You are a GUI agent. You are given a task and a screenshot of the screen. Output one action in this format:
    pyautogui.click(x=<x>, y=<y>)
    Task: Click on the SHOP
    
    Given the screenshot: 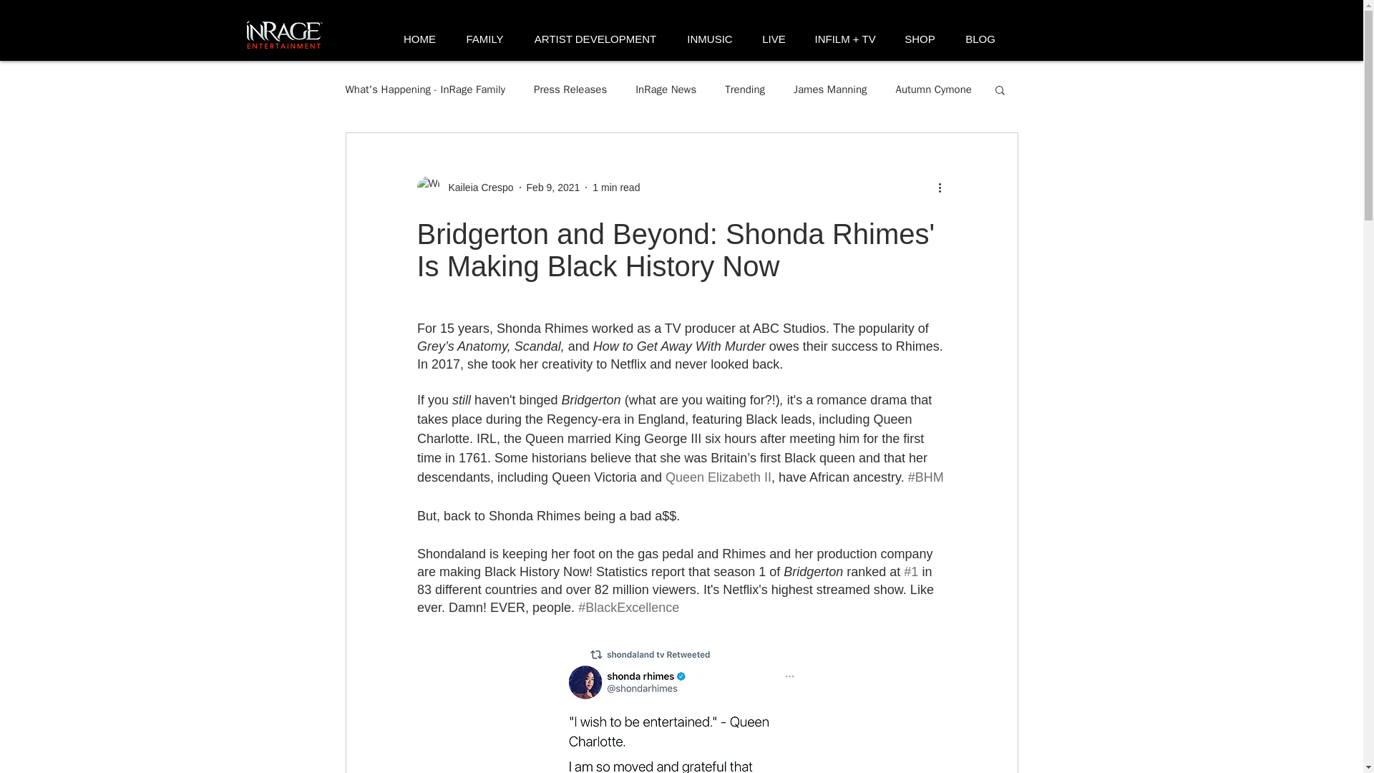 What is the action you would take?
    pyautogui.click(x=920, y=39)
    